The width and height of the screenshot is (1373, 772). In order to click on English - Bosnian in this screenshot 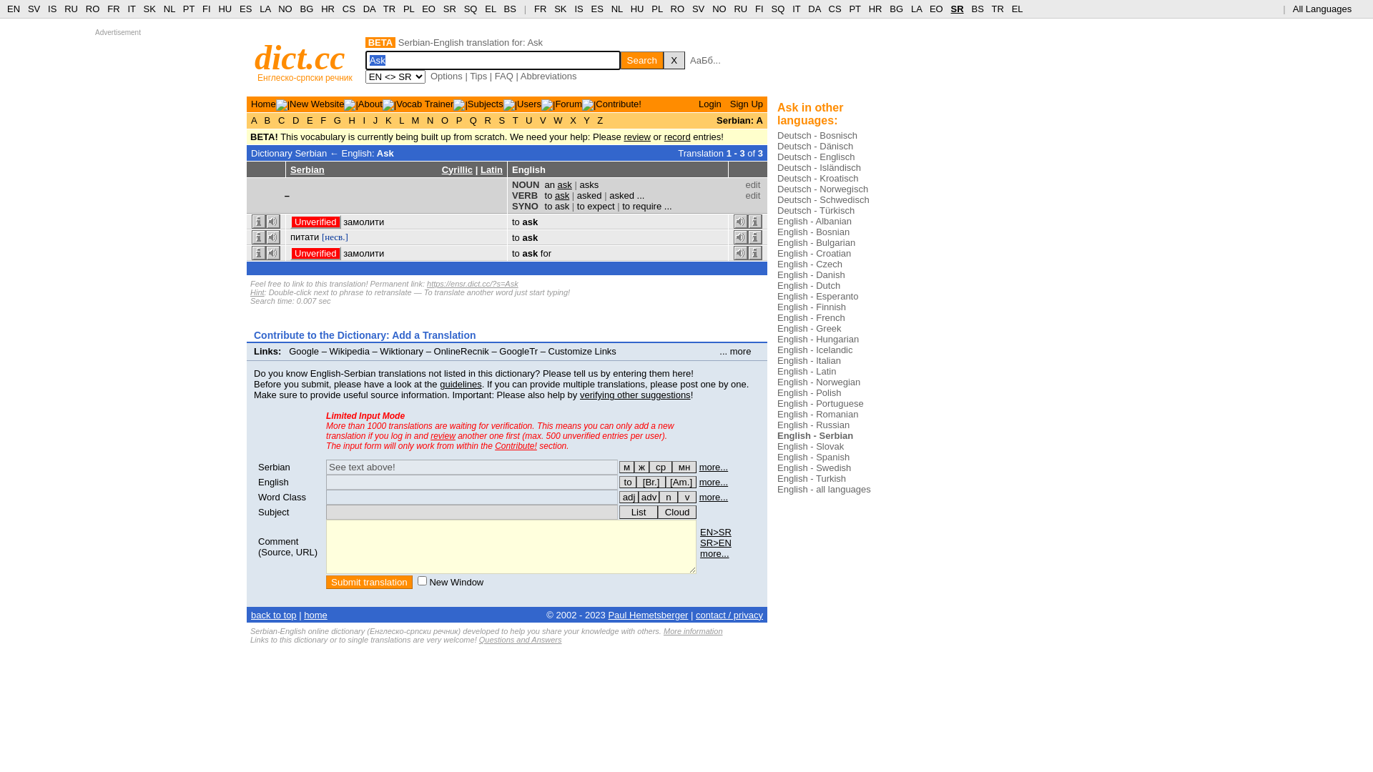, I will do `click(814, 232)`.